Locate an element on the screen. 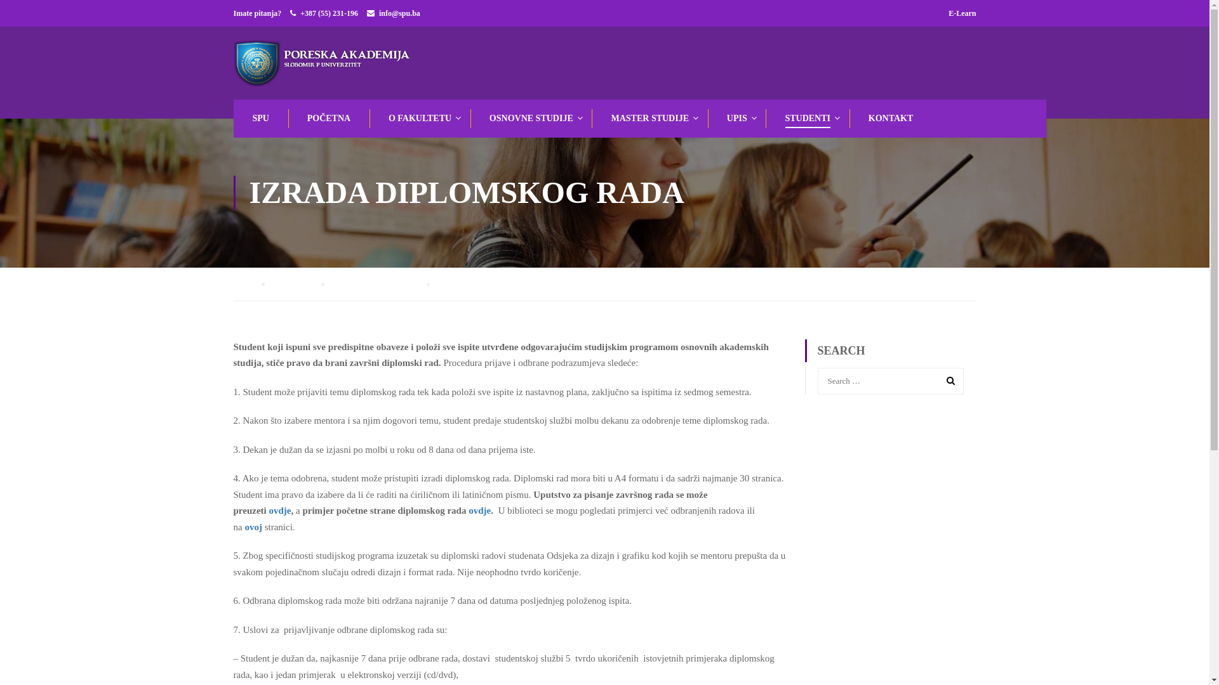 This screenshot has width=1219, height=685. ovdje is located at coordinates (480, 511).